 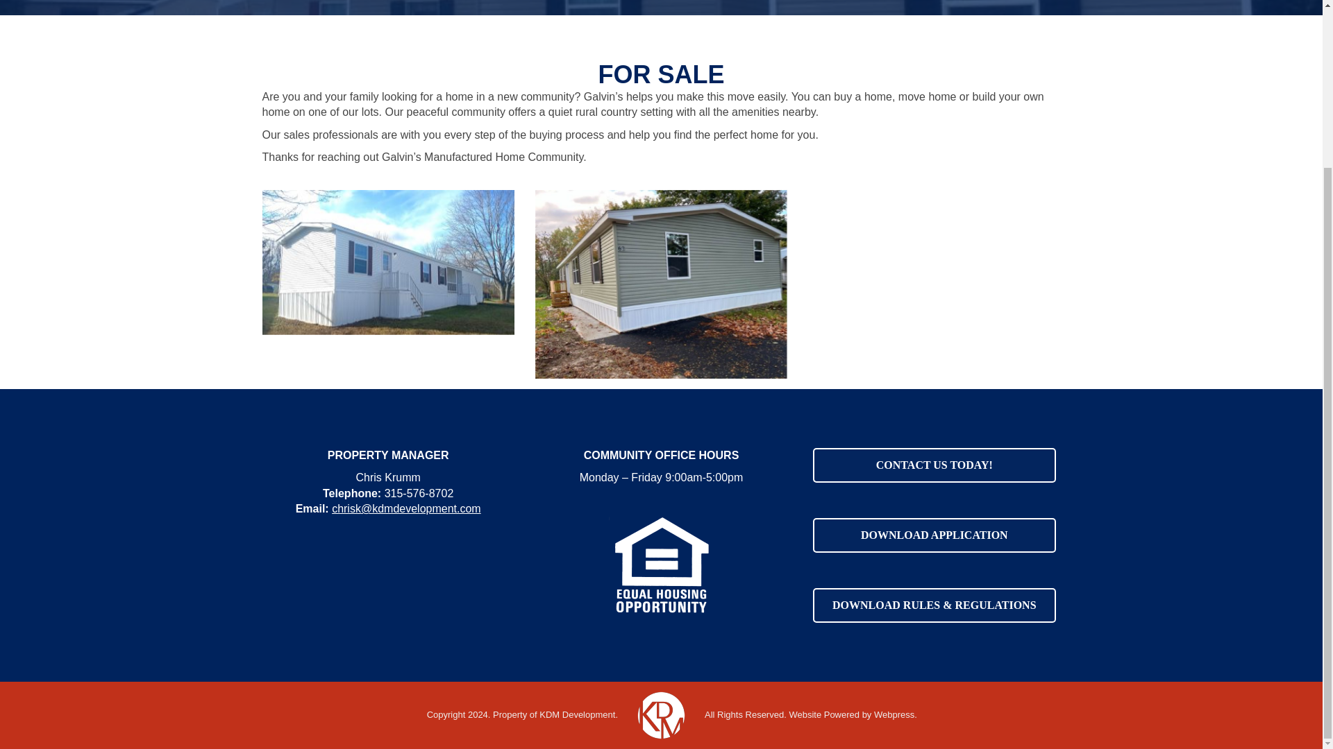 I want to click on DOWNLOAD APPLICATION, so click(x=934, y=535).